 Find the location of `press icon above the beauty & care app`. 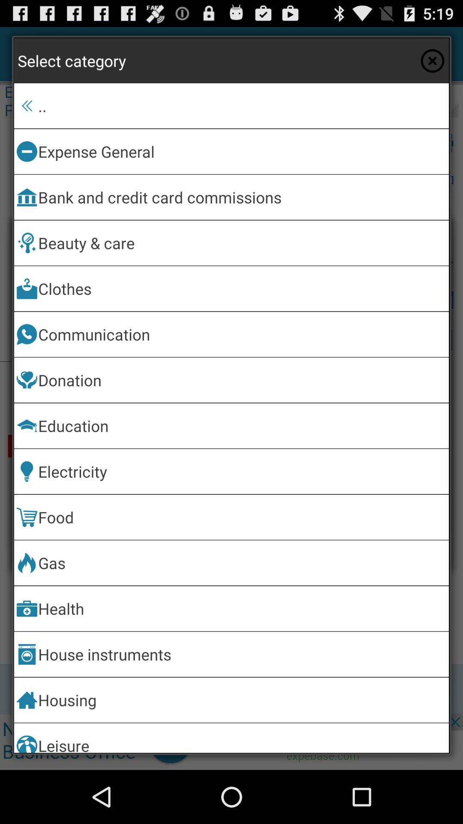

press icon above the beauty & care app is located at coordinates (242, 197).